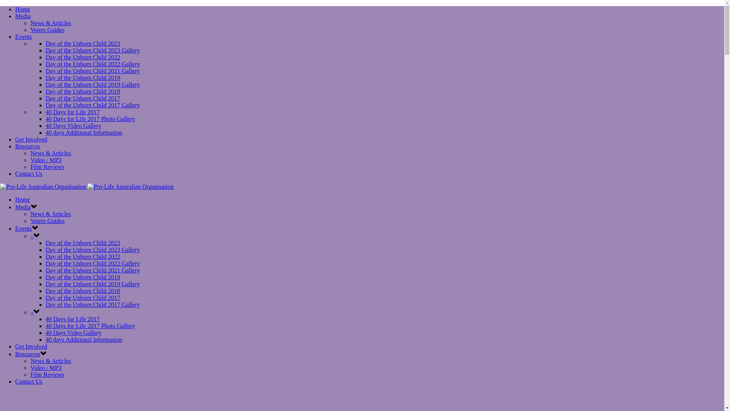 The height and width of the screenshot is (411, 730). What do you see at coordinates (93, 250) in the screenshot?
I see `Day of the Unborn Child 2023 Gallery` at bounding box center [93, 250].